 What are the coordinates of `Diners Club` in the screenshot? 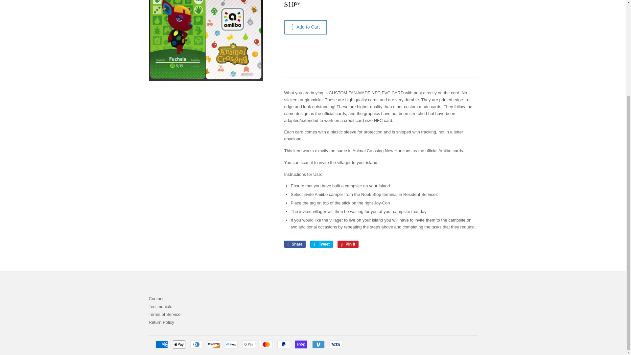 It's located at (196, 344).